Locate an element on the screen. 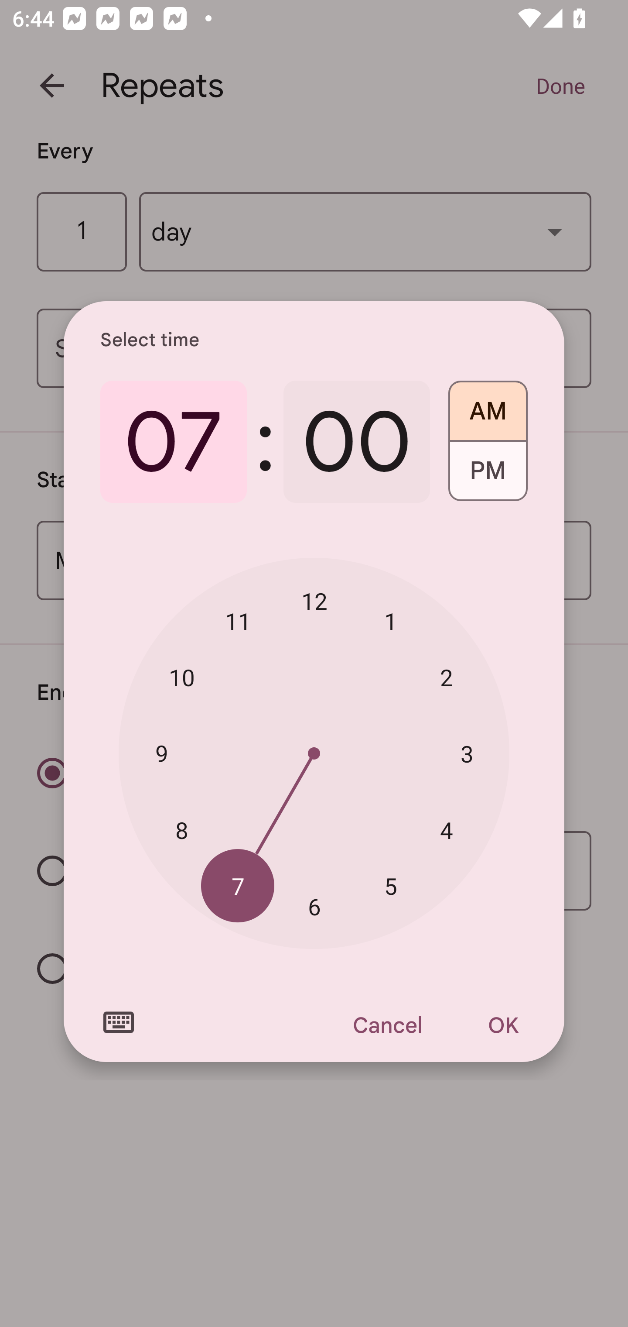  Switch to text input mode for the time input. is located at coordinates (119, 1022).